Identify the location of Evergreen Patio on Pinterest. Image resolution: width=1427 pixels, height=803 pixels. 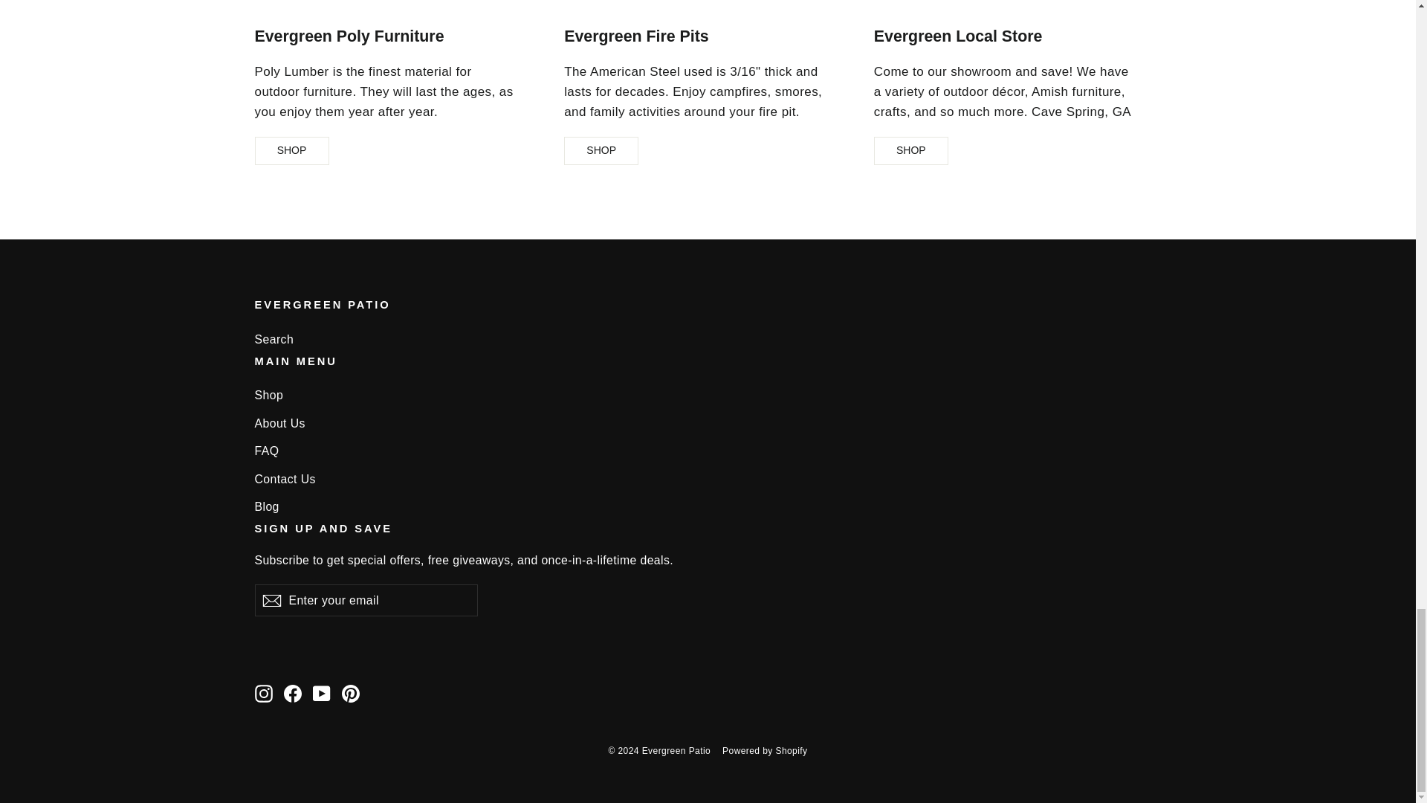
(351, 693).